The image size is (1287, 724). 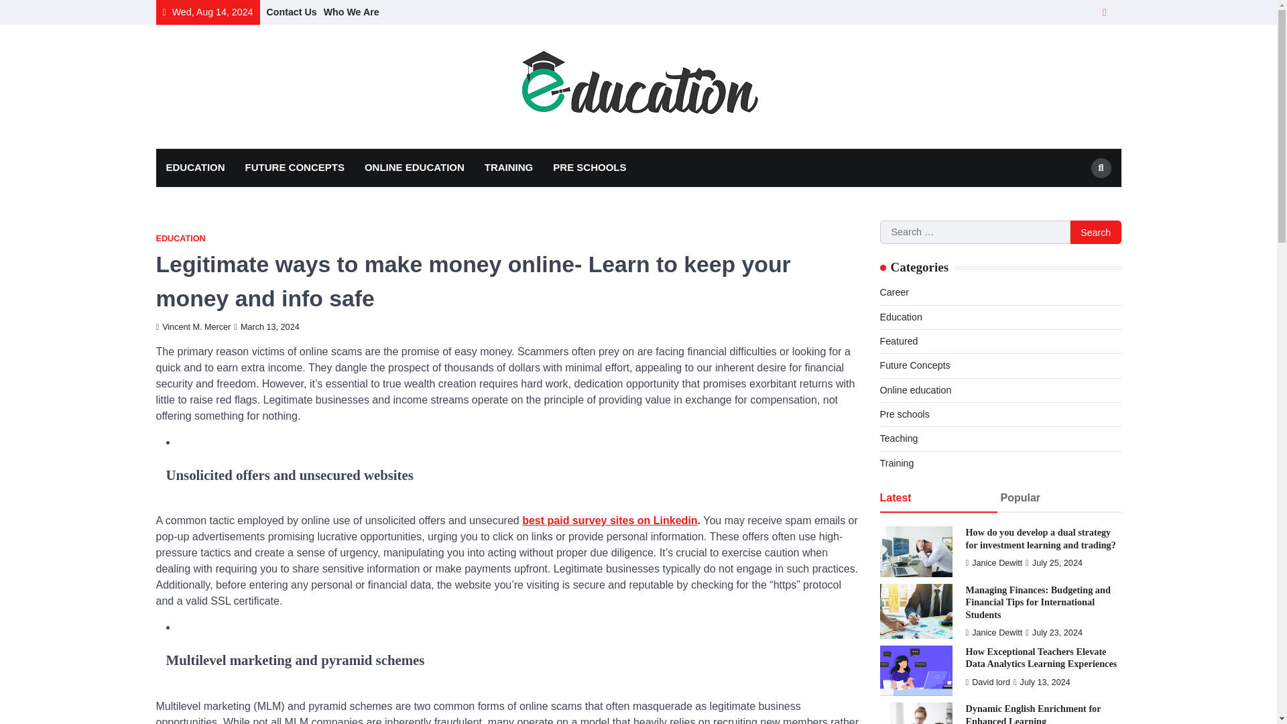 I want to click on Online education, so click(x=914, y=389).